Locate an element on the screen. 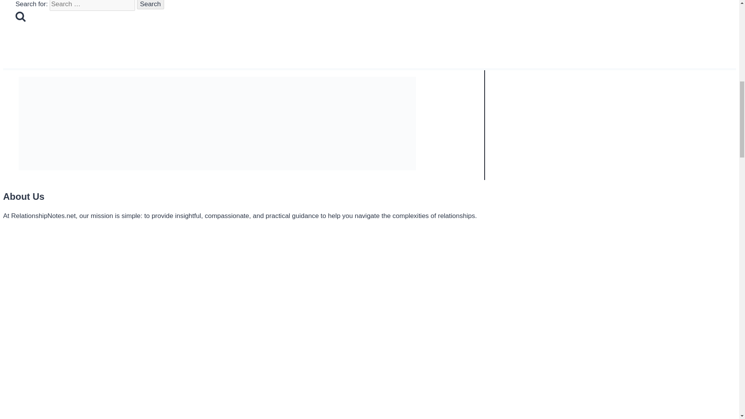 Image resolution: width=745 pixels, height=419 pixels. Search is located at coordinates (20, 16).